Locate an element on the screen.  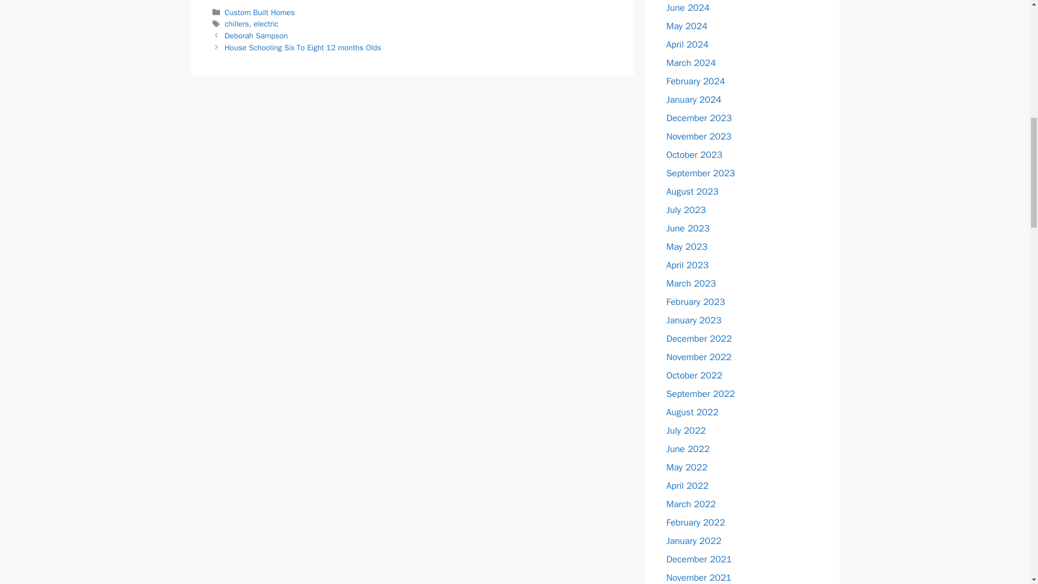
Custom Built Homes is located at coordinates (259, 12).